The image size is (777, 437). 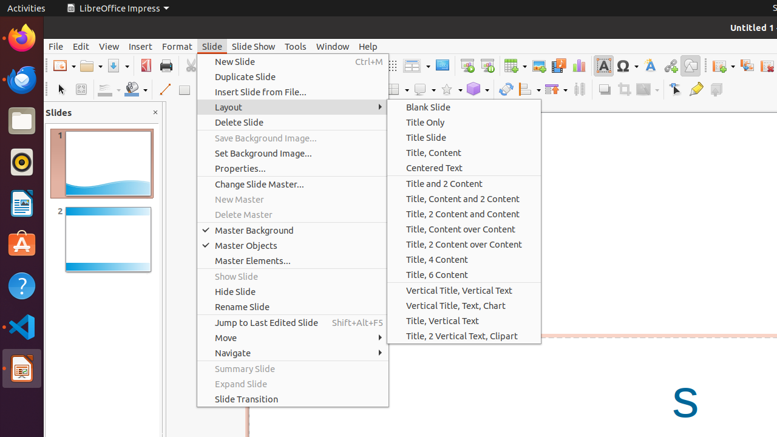 What do you see at coordinates (296, 46) in the screenshot?
I see `Tools` at bounding box center [296, 46].